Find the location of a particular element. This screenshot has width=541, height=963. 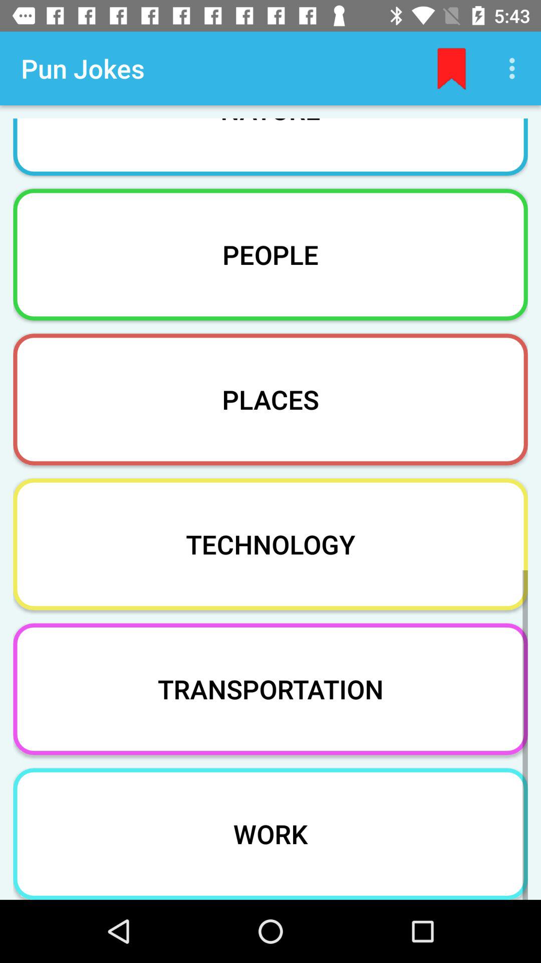

click people is located at coordinates (270, 254).